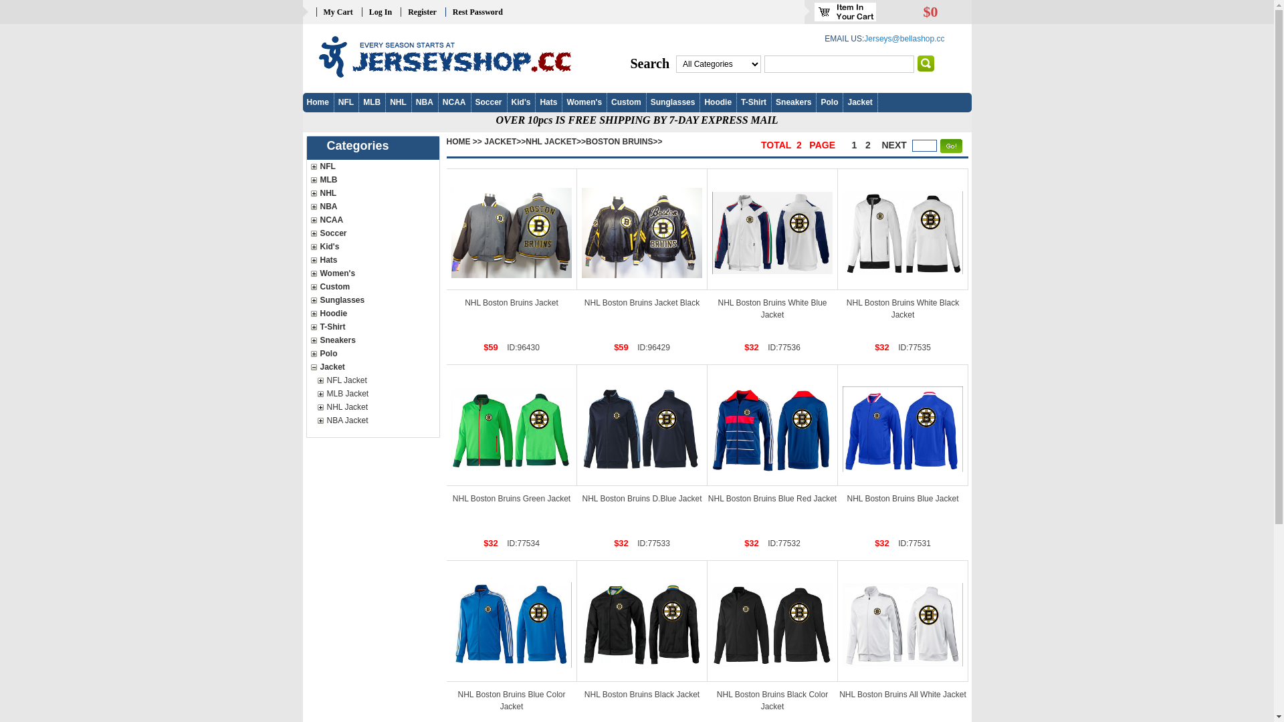 This screenshot has width=1284, height=722. Describe the element at coordinates (773, 425) in the screenshot. I see `NHL Boston Bruins Blue Red Jacket` at that location.